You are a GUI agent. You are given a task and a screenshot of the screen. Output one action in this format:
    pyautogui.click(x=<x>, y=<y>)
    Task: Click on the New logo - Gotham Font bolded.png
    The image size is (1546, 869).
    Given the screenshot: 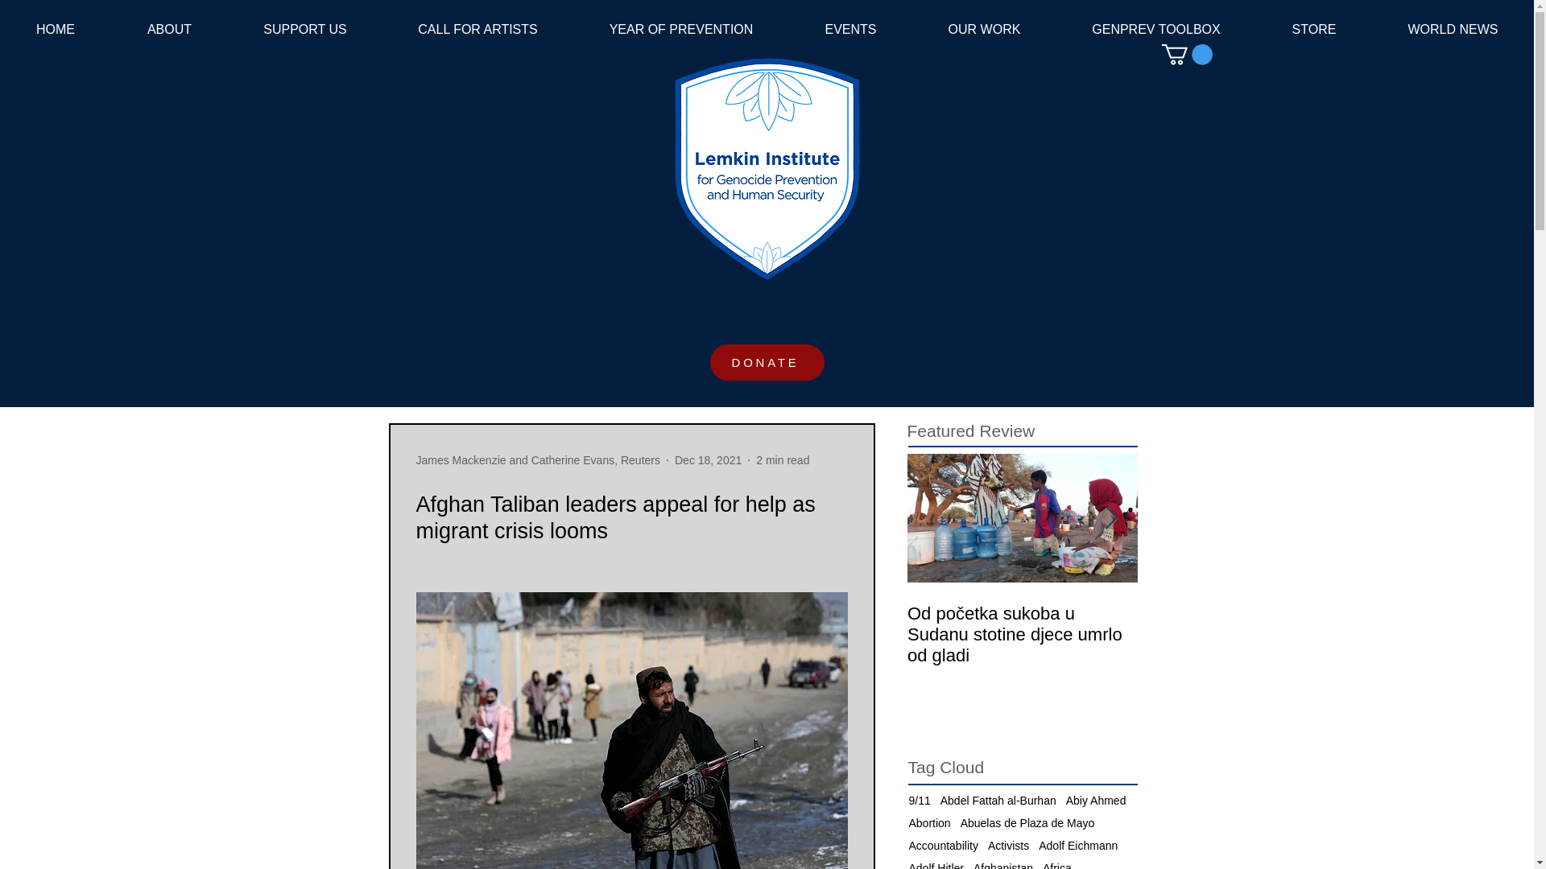 What is the action you would take?
    pyautogui.click(x=766, y=167)
    